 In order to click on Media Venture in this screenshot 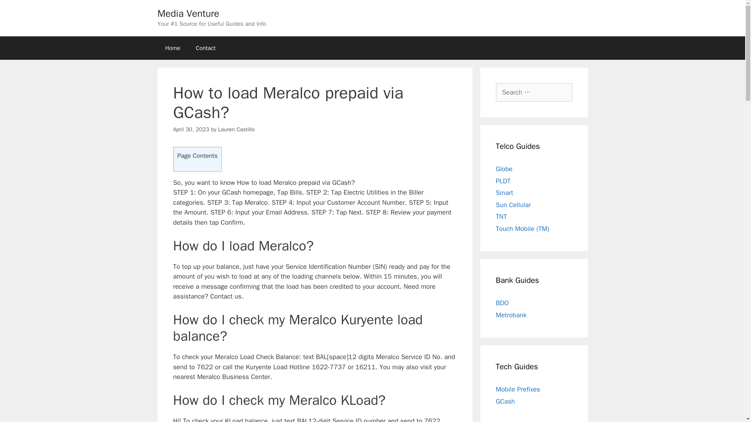, I will do `click(188, 13)`.